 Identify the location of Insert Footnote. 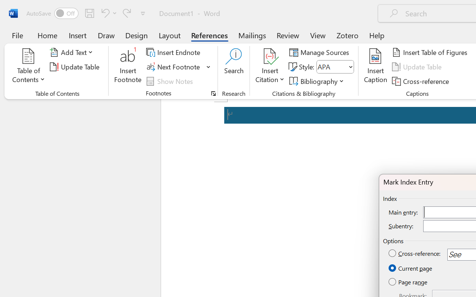
(128, 67).